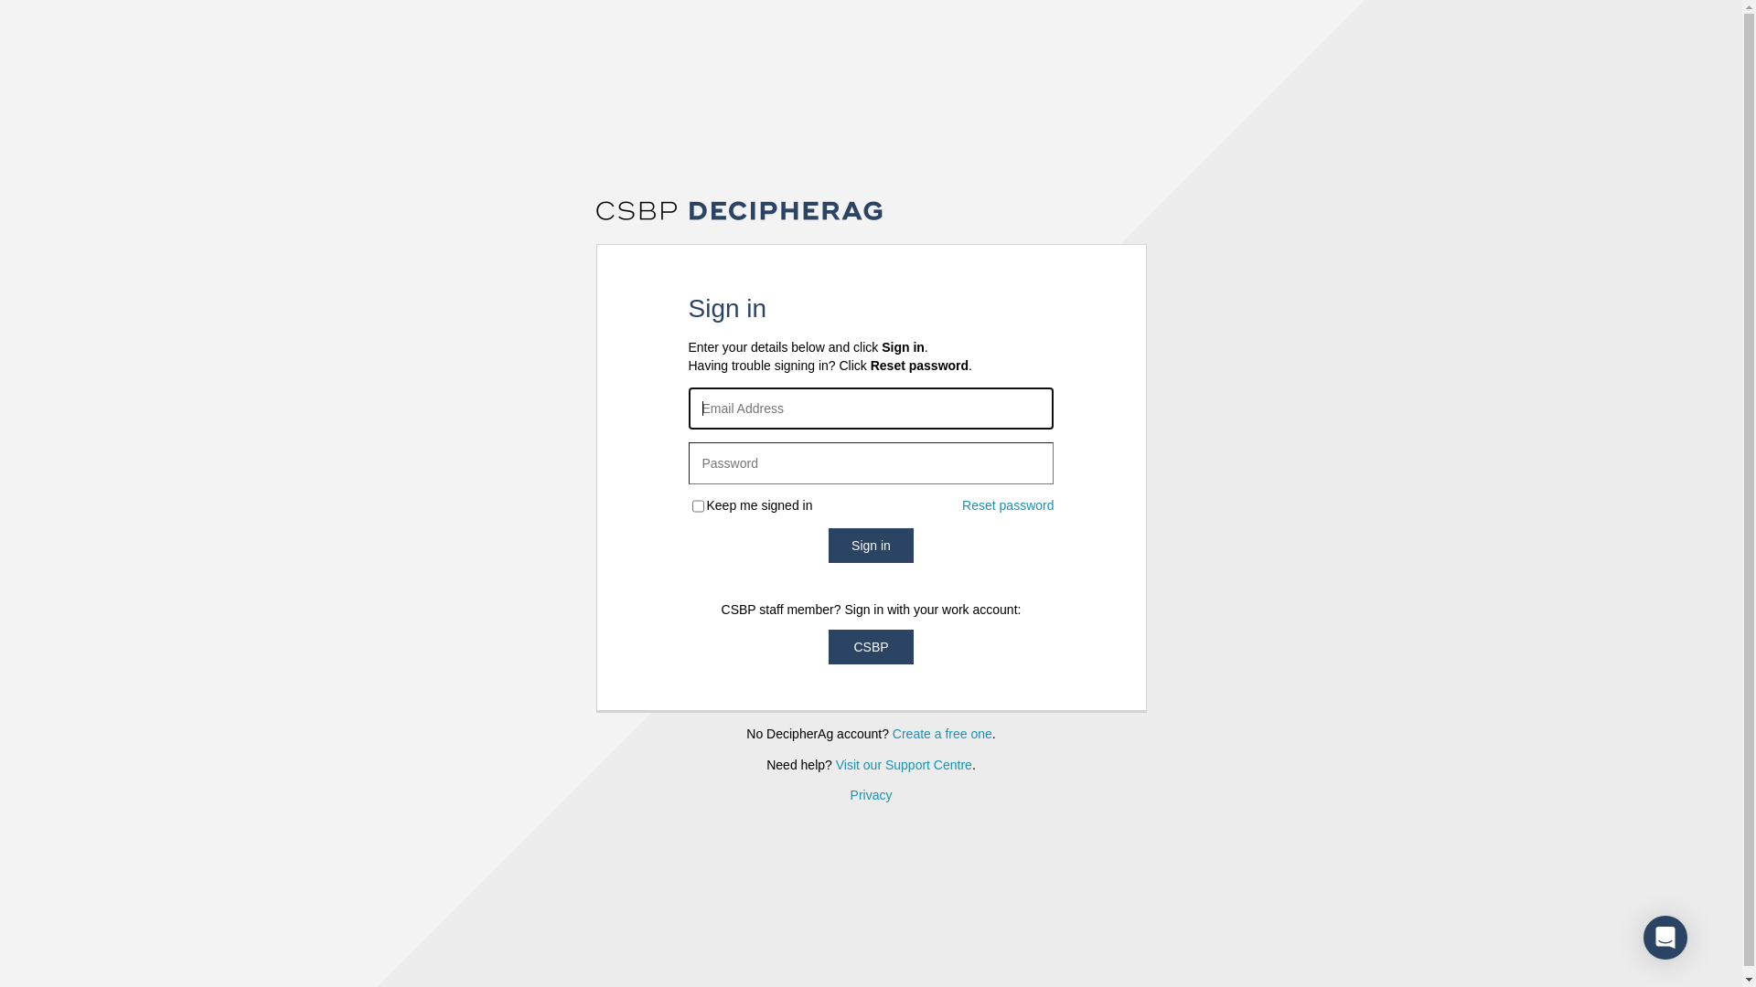  I want to click on Visit our Support Centre, so click(904, 765).